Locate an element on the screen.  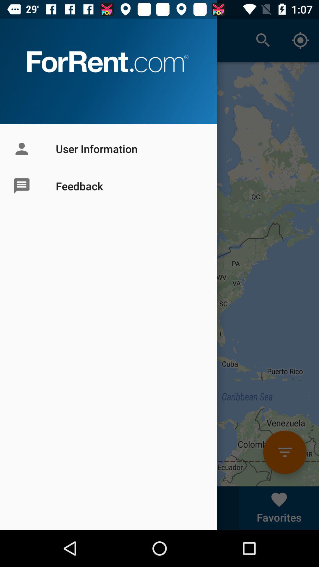
wifi is located at coordinates (285, 452).